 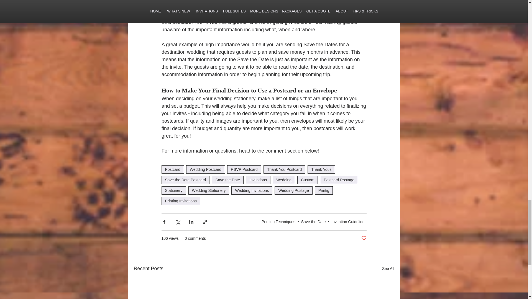 What do you see at coordinates (172, 169) in the screenshot?
I see `Postcard` at bounding box center [172, 169].